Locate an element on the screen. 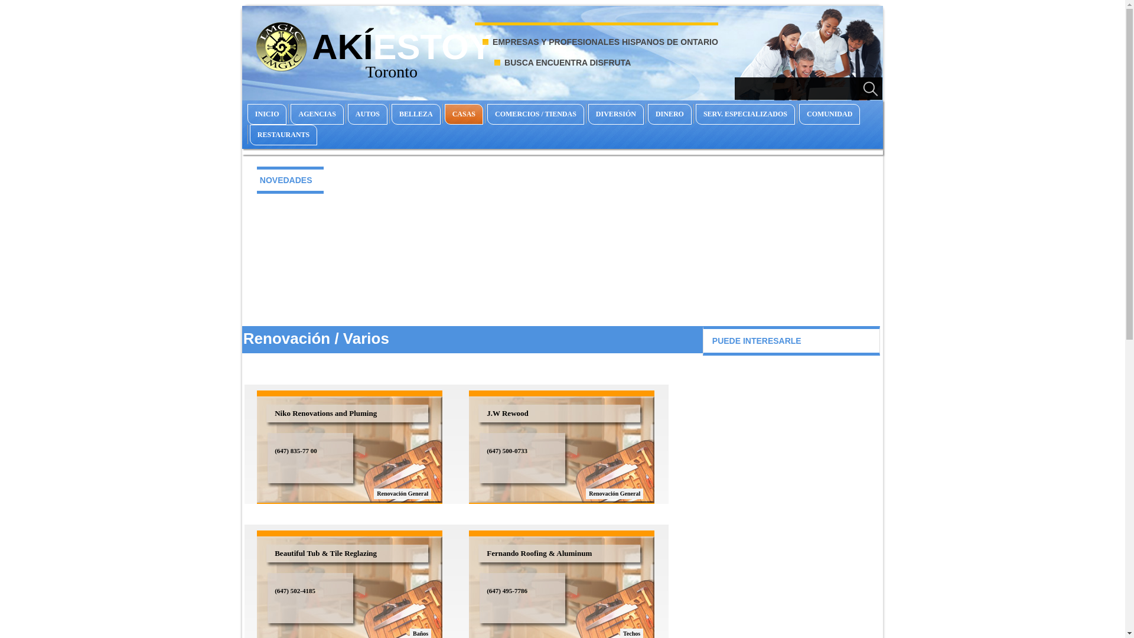  BELLEZA is located at coordinates (416, 115).